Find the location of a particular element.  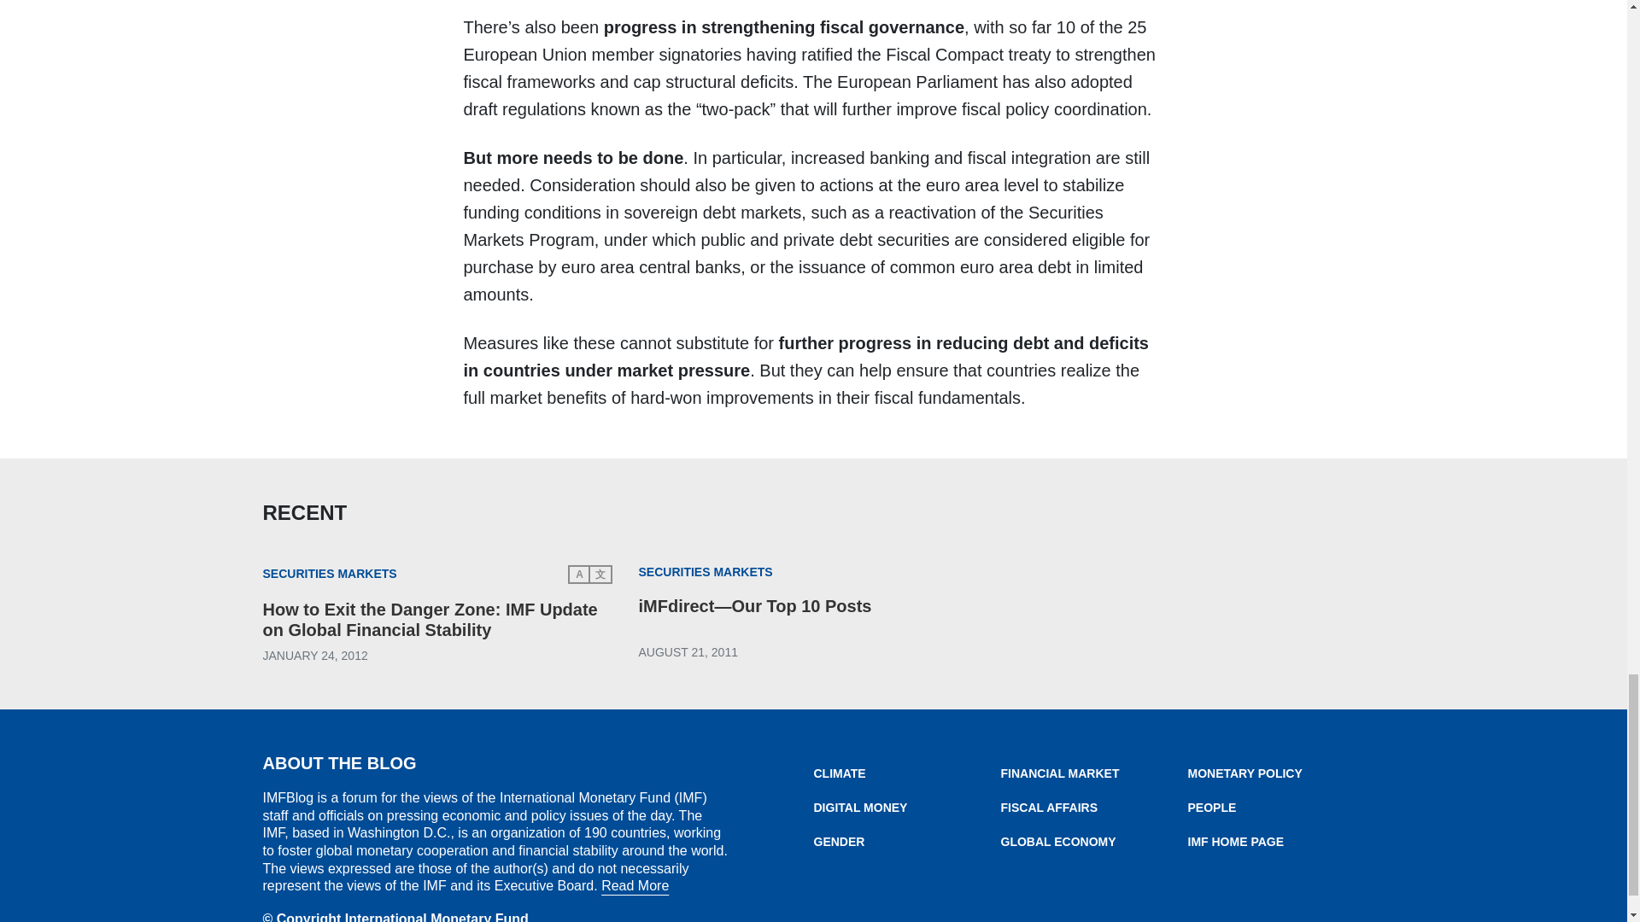

FINANCIAL MARKET is located at coordinates (1093, 773).